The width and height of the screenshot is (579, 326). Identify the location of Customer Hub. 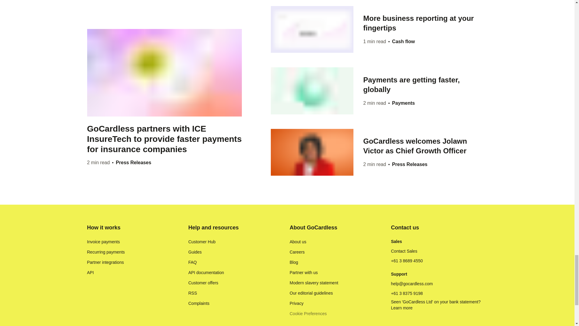
(202, 241).